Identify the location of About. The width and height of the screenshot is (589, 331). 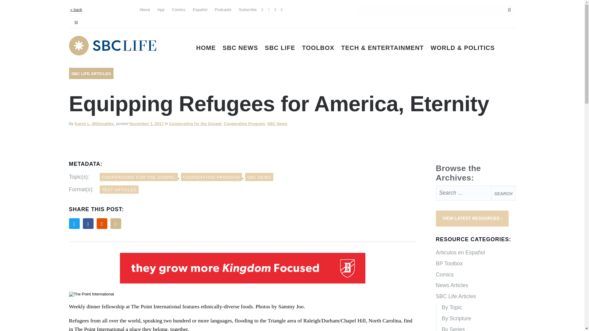
(144, 9).